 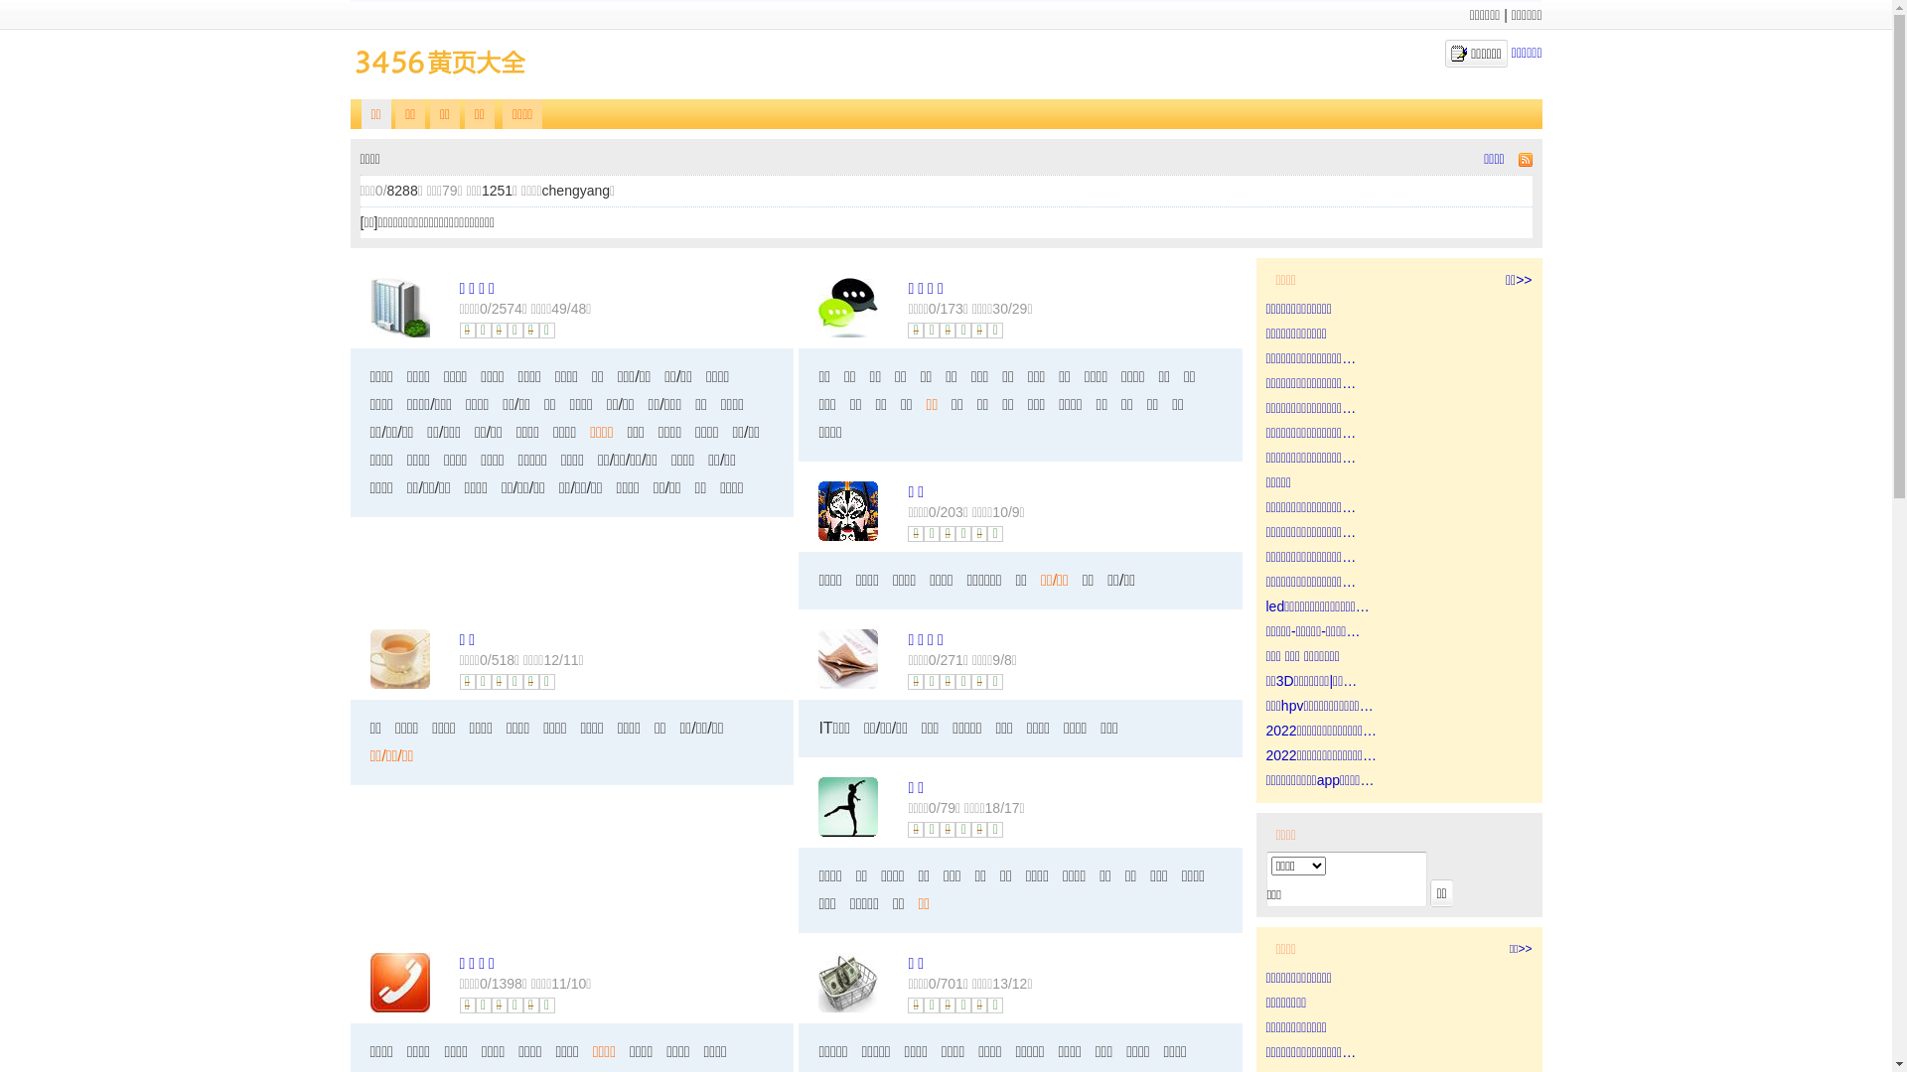 What do you see at coordinates (1524, 159) in the screenshot?
I see ` ` at bounding box center [1524, 159].